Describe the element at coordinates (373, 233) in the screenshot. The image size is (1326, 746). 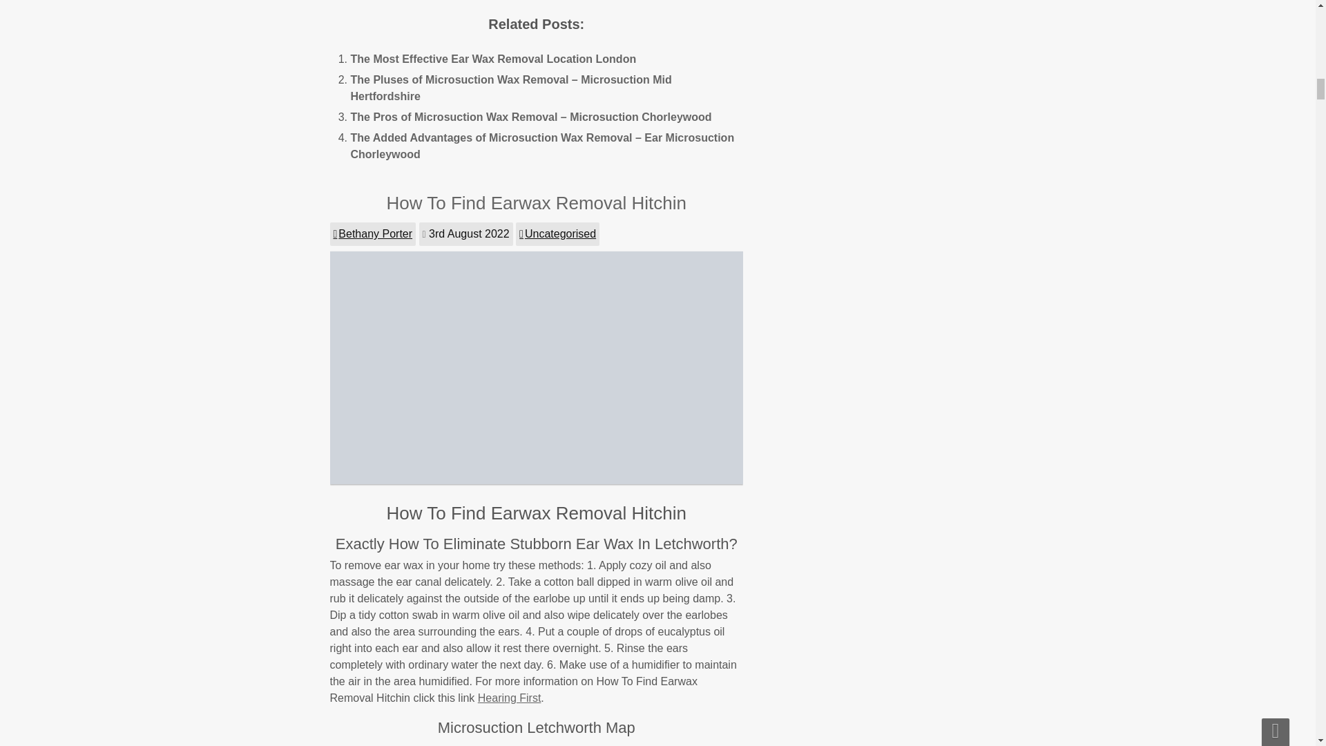
I see `Bethany Porter` at that location.